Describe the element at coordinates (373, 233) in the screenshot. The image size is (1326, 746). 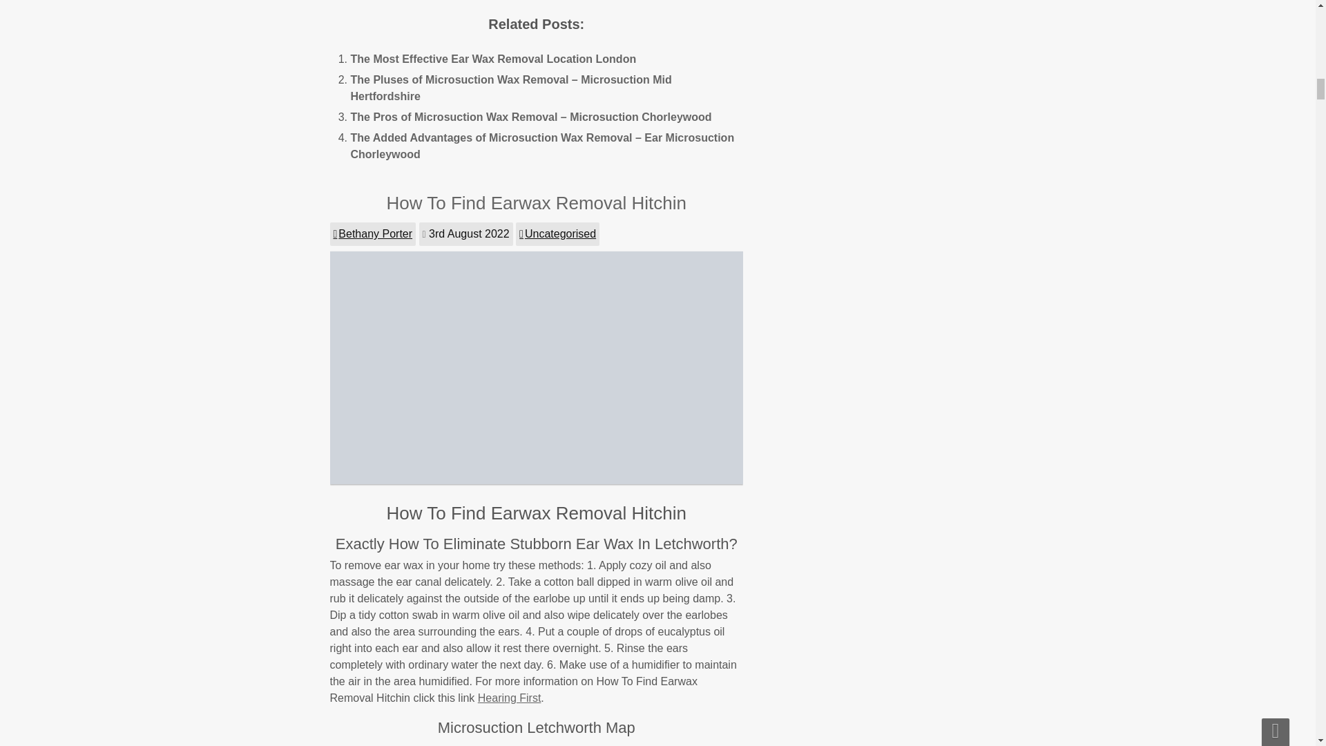
I see `Bethany Porter` at that location.